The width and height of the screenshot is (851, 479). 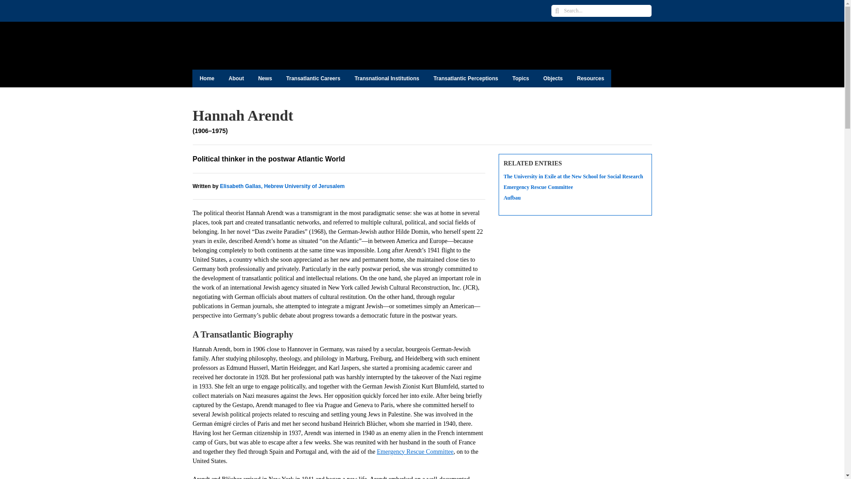 I want to click on Objects, so click(x=553, y=78).